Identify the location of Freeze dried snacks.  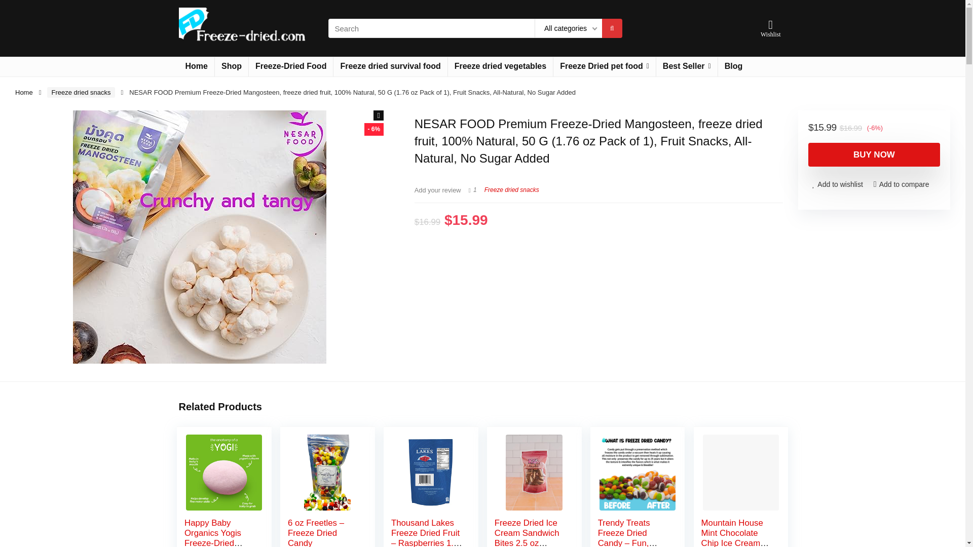
(512, 190).